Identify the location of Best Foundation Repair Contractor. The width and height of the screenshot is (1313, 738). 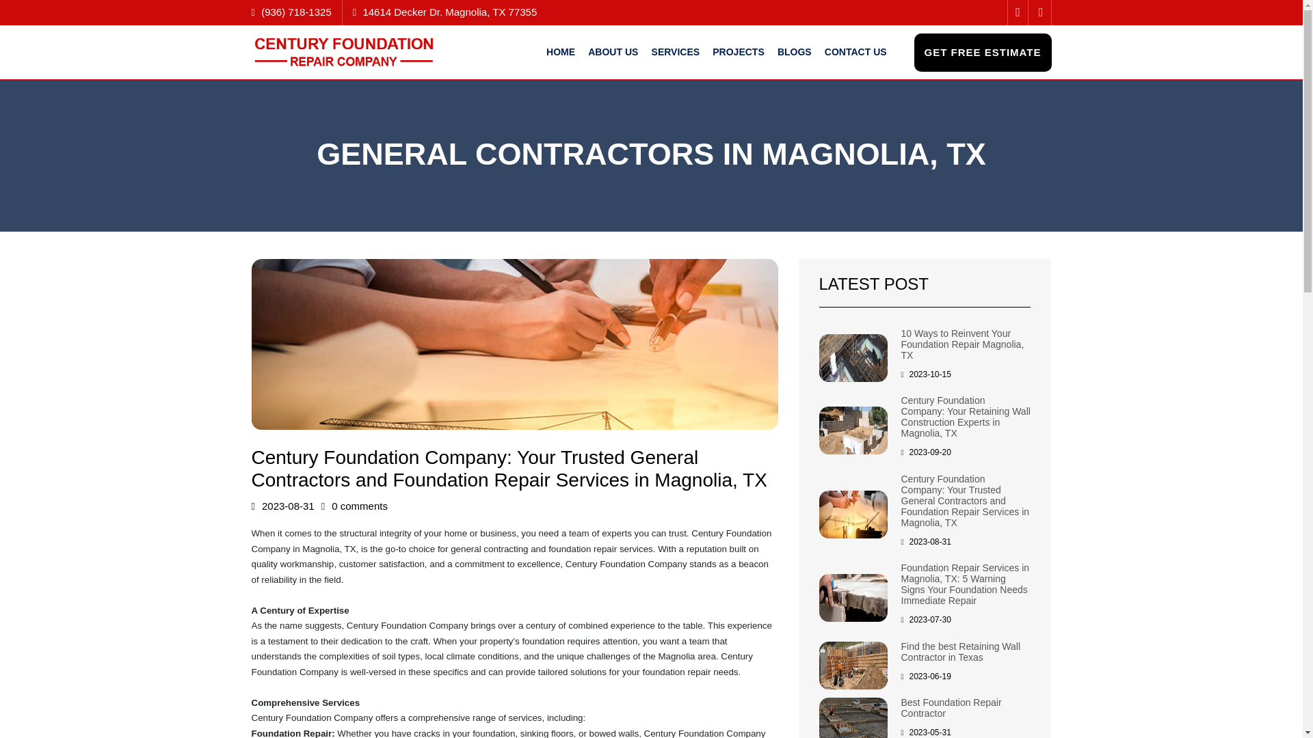
(951, 707).